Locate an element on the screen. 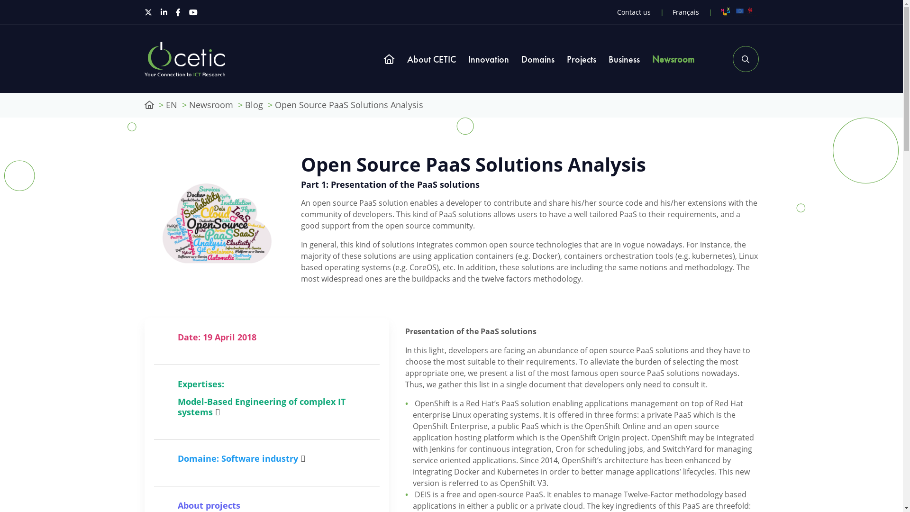  Business is located at coordinates (624, 59).